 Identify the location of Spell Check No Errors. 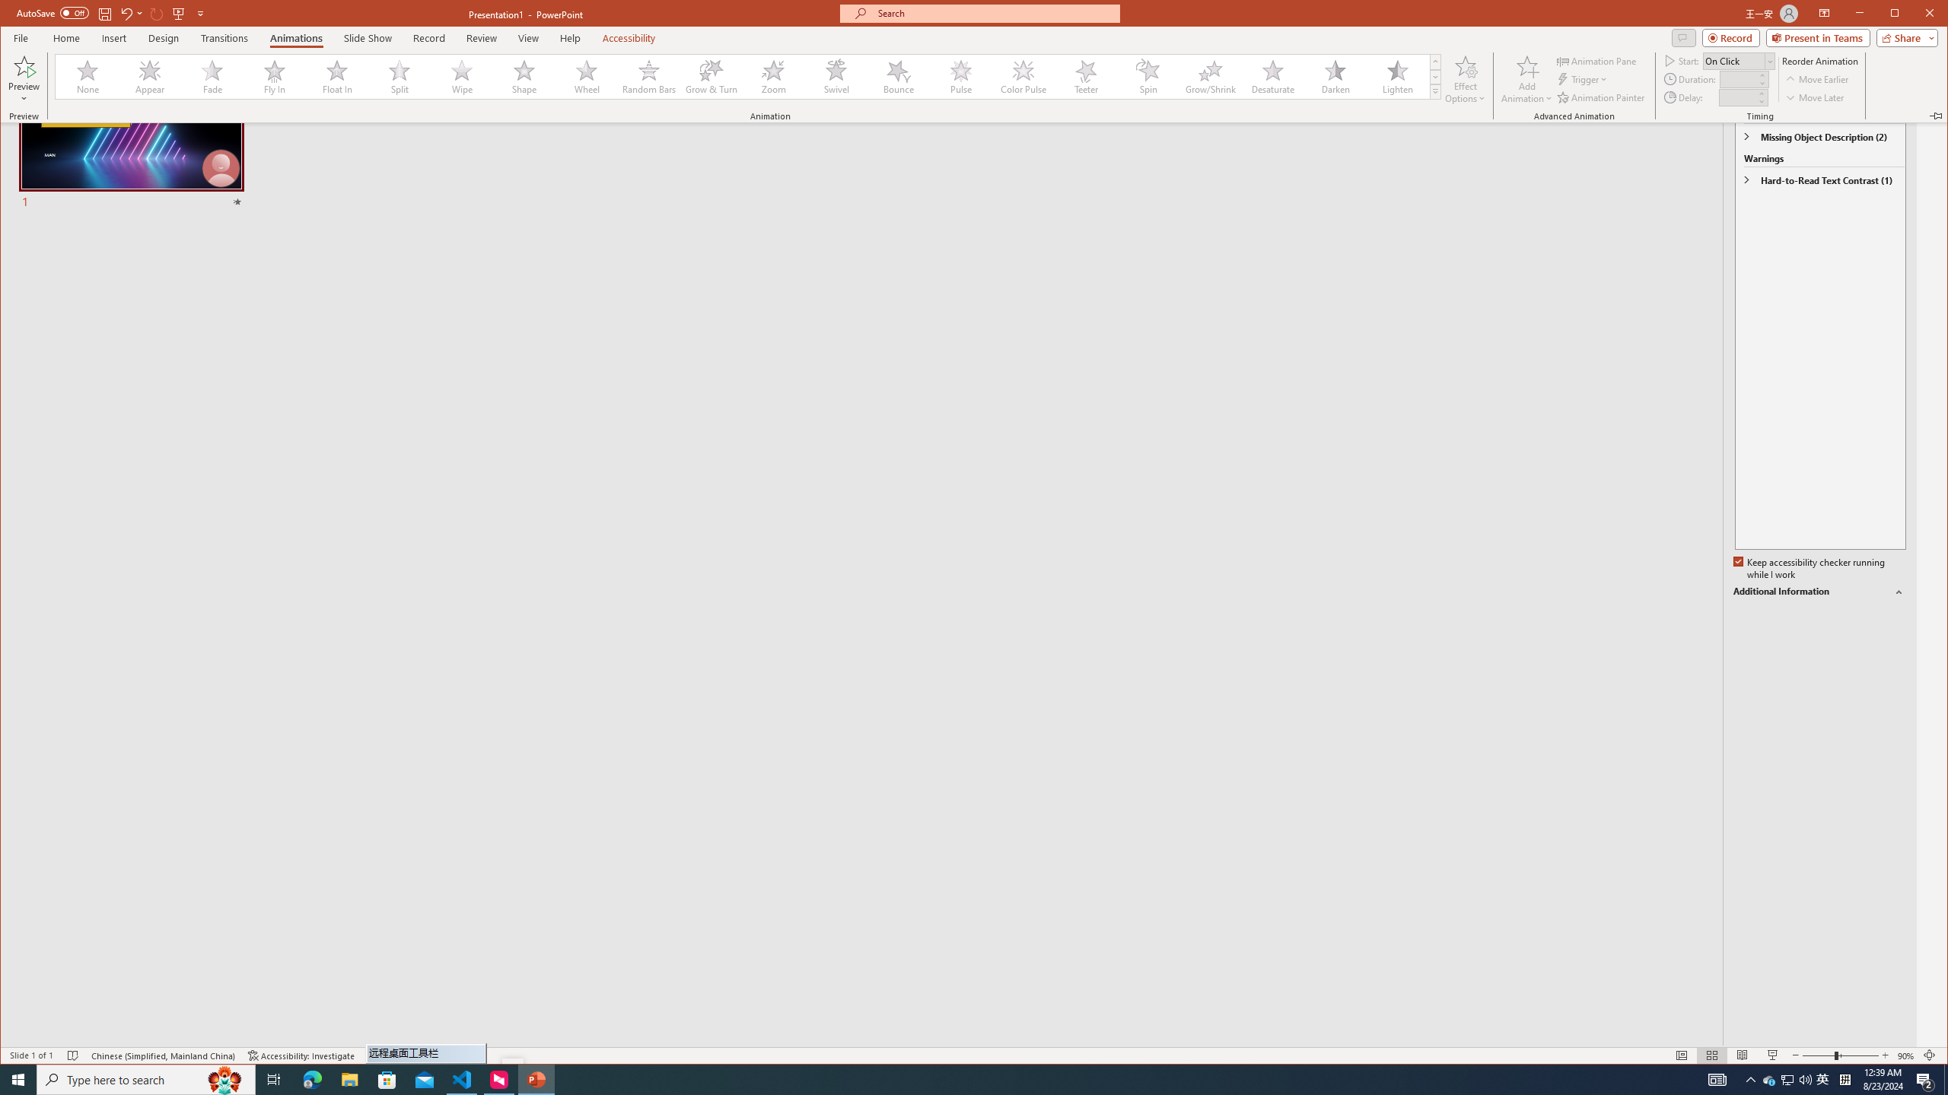
(18, 1080).